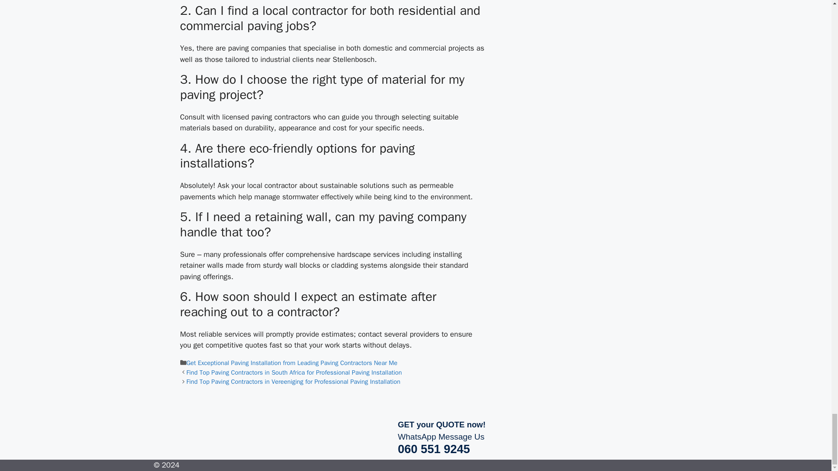 This screenshot has width=838, height=471. I want to click on Next, so click(293, 382).